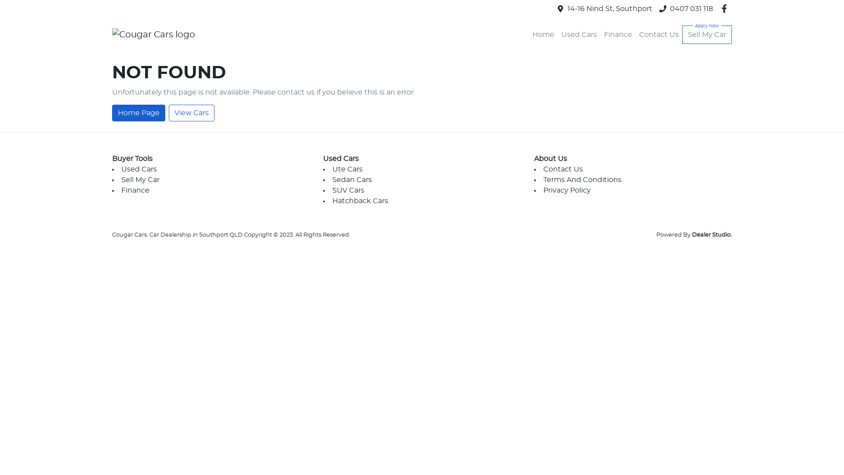  Describe the element at coordinates (659, 35) in the screenshot. I see `Contact Us` at that location.